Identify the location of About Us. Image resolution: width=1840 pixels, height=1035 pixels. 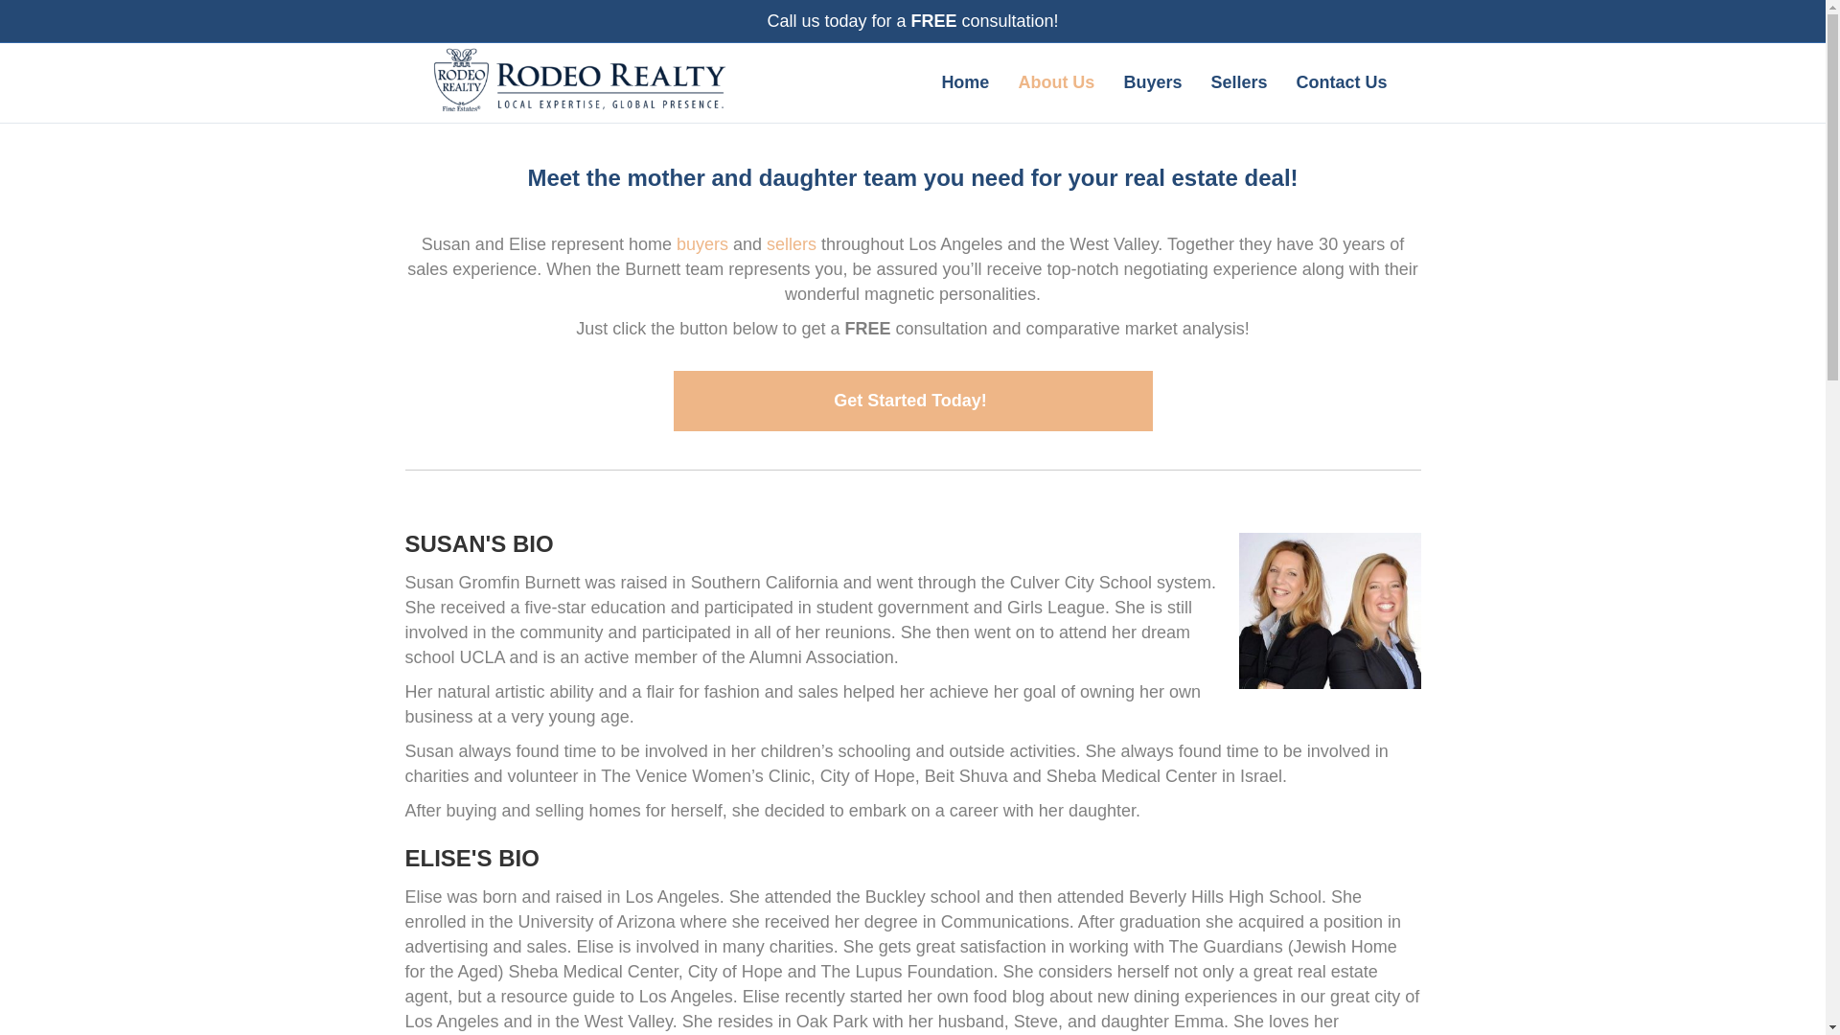
(1056, 82).